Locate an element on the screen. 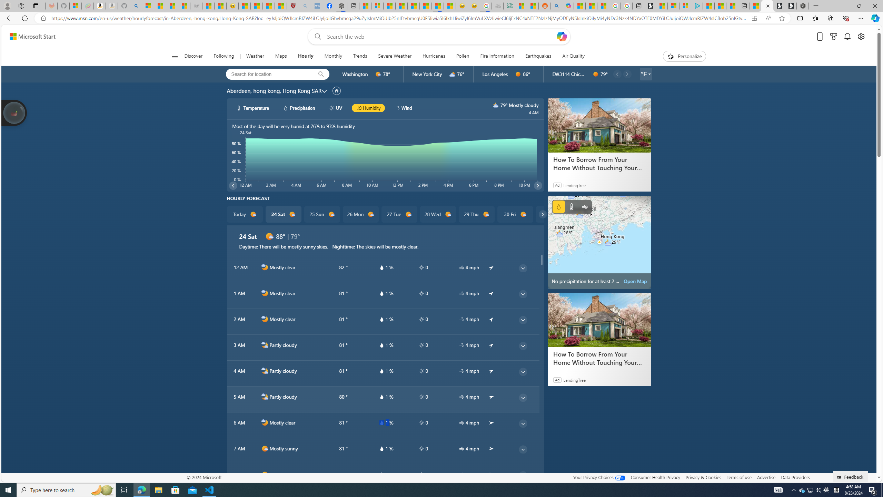 This screenshot has height=497, width=883. hourlyChart/uvWhite is located at coordinates (331, 108).